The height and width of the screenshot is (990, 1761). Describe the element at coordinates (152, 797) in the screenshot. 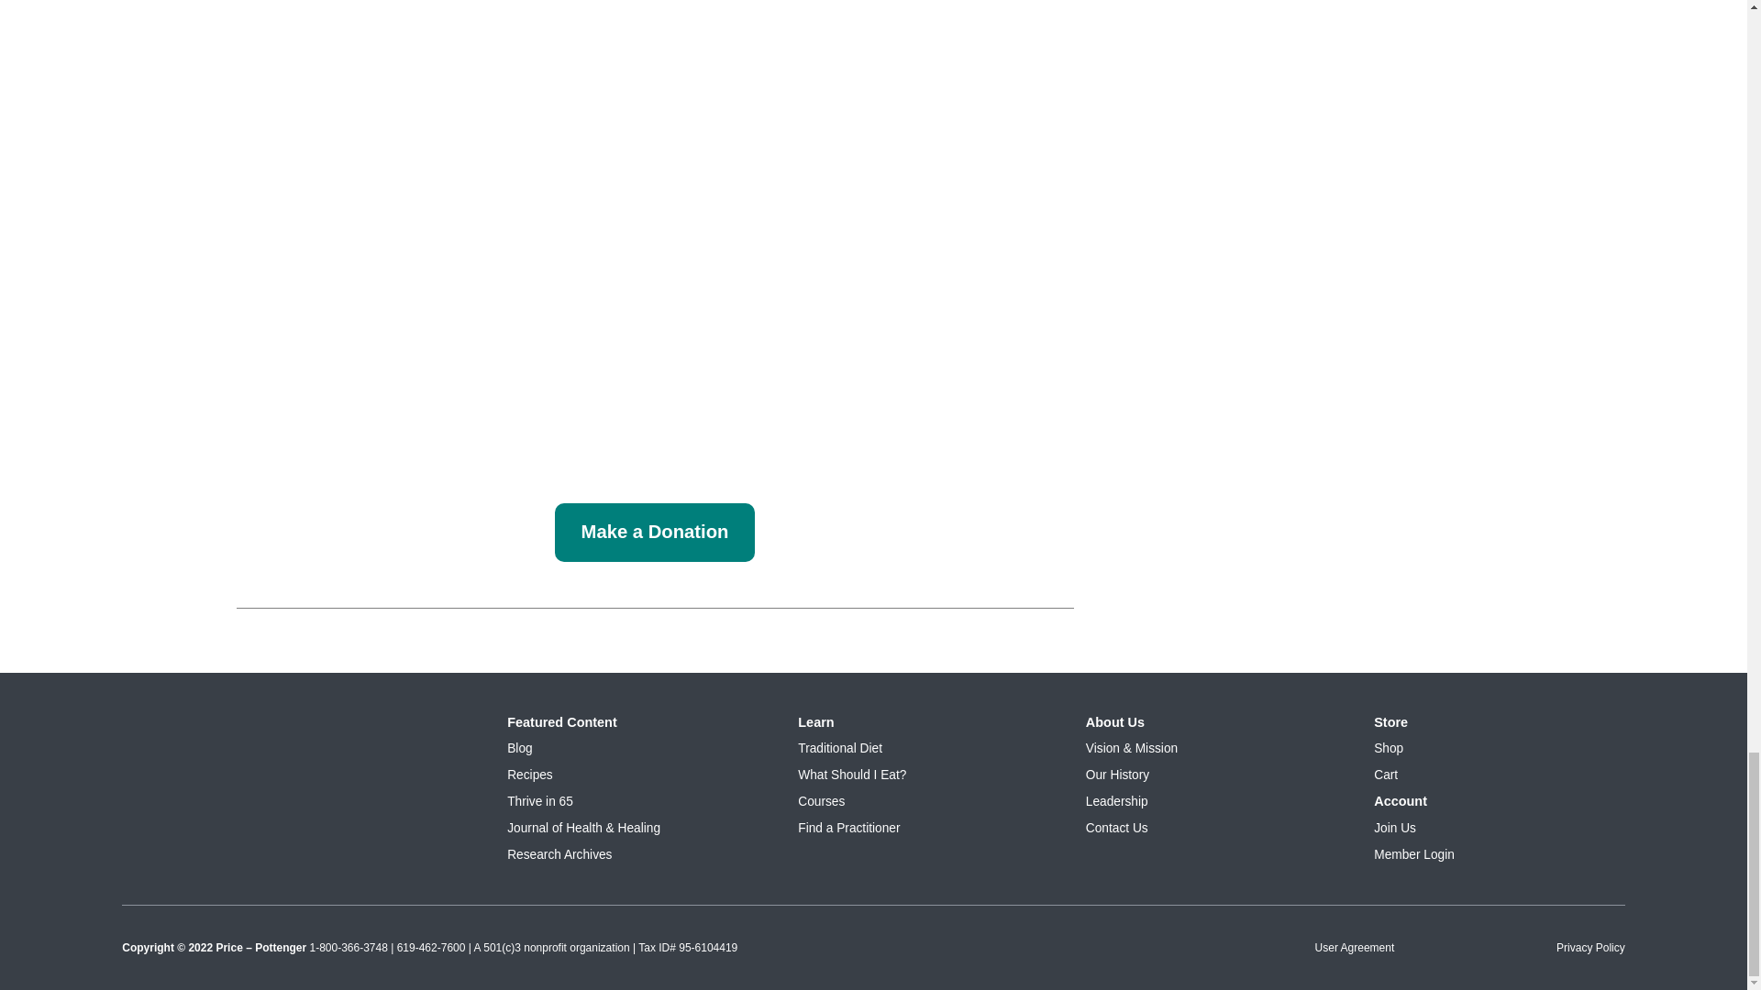

I see `twitterWhiteLogo` at that location.